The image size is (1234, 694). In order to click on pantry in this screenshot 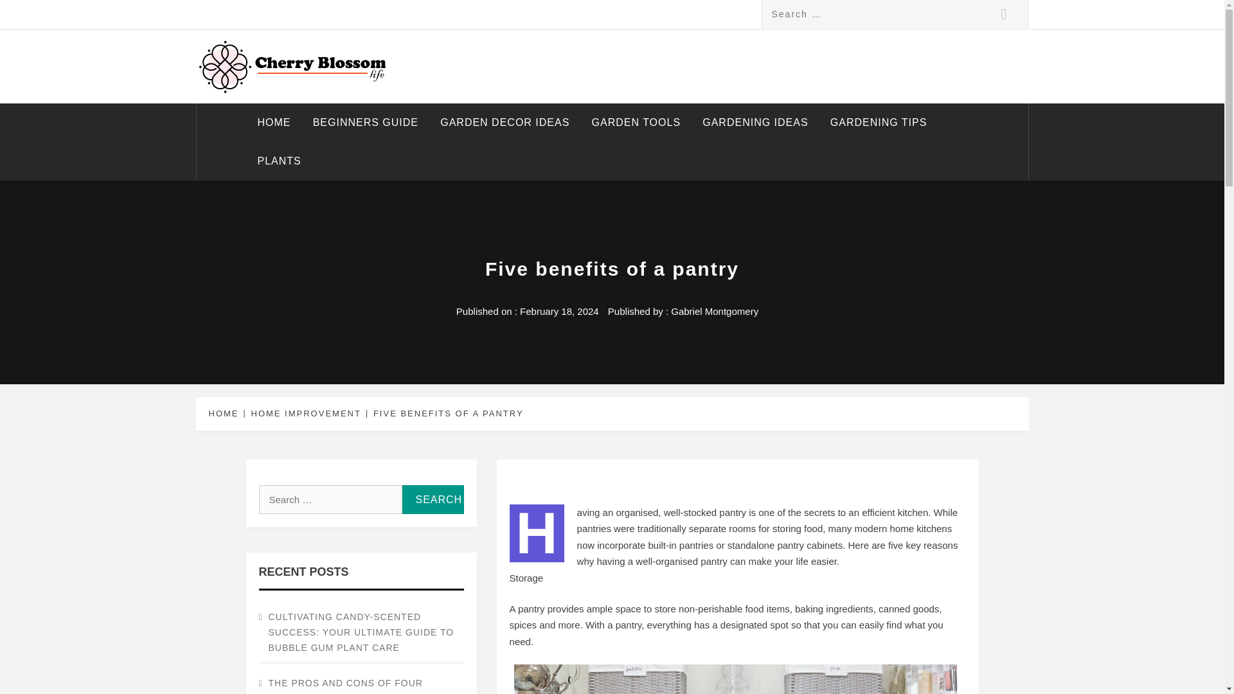, I will do `click(629, 625)`.